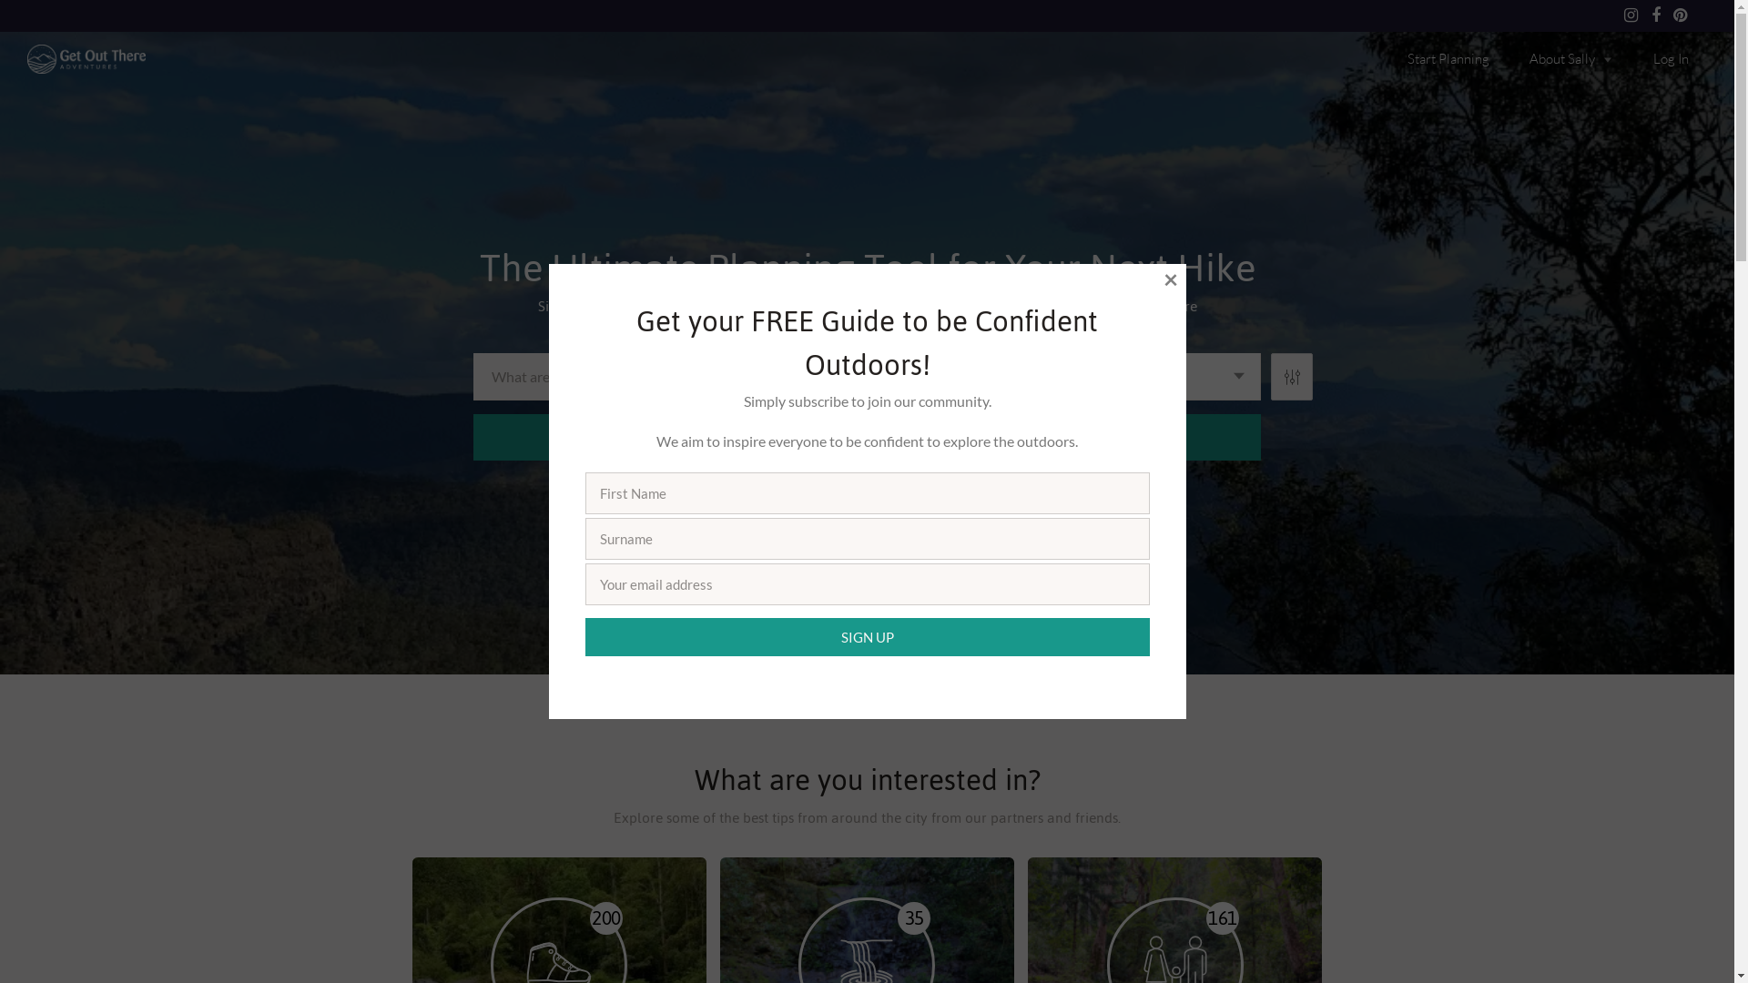 Image resolution: width=1748 pixels, height=983 pixels. What do you see at coordinates (781, 592) in the screenshot?
I see `Hiking` at bounding box center [781, 592].